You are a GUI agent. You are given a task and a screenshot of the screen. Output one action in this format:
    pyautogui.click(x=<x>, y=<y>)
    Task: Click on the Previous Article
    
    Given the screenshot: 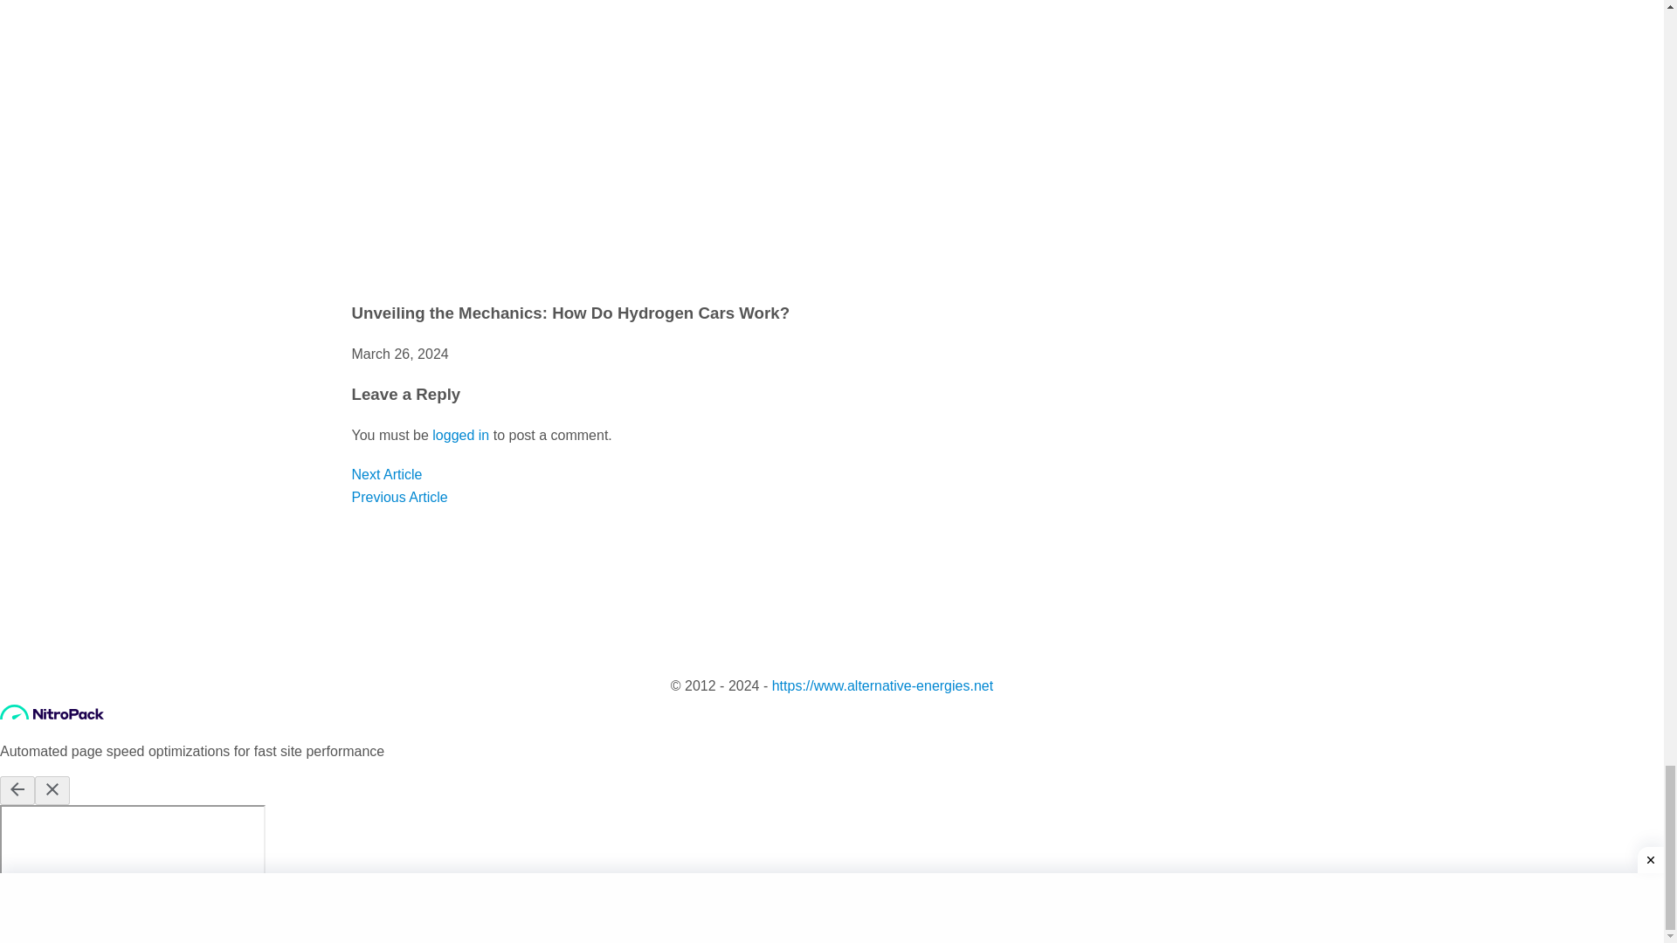 What is the action you would take?
    pyautogui.click(x=398, y=496)
    